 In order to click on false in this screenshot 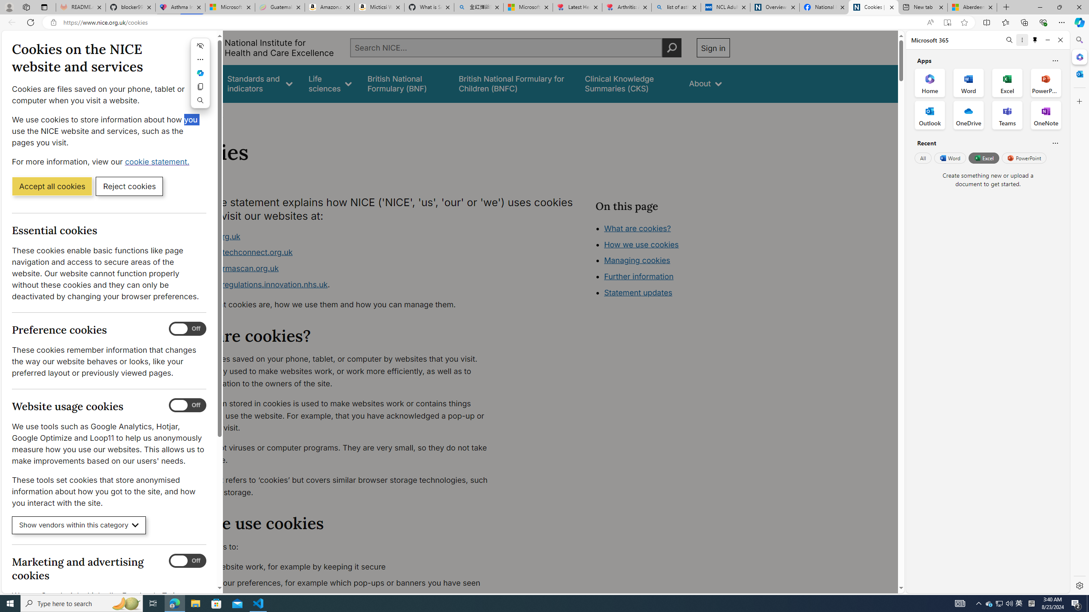, I will do `click(629, 83)`.